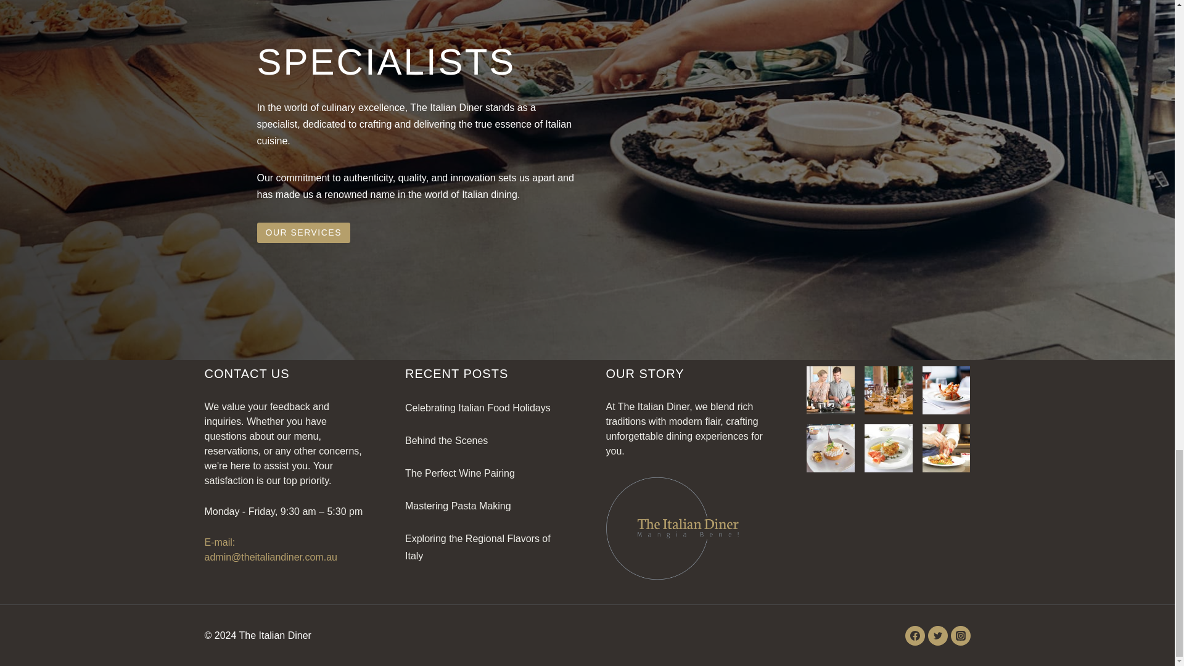 Image resolution: width=1184 pixels, height=666 pixels. I want to click on Exploring the Regional Flavors of Italy, so click(477, 548).